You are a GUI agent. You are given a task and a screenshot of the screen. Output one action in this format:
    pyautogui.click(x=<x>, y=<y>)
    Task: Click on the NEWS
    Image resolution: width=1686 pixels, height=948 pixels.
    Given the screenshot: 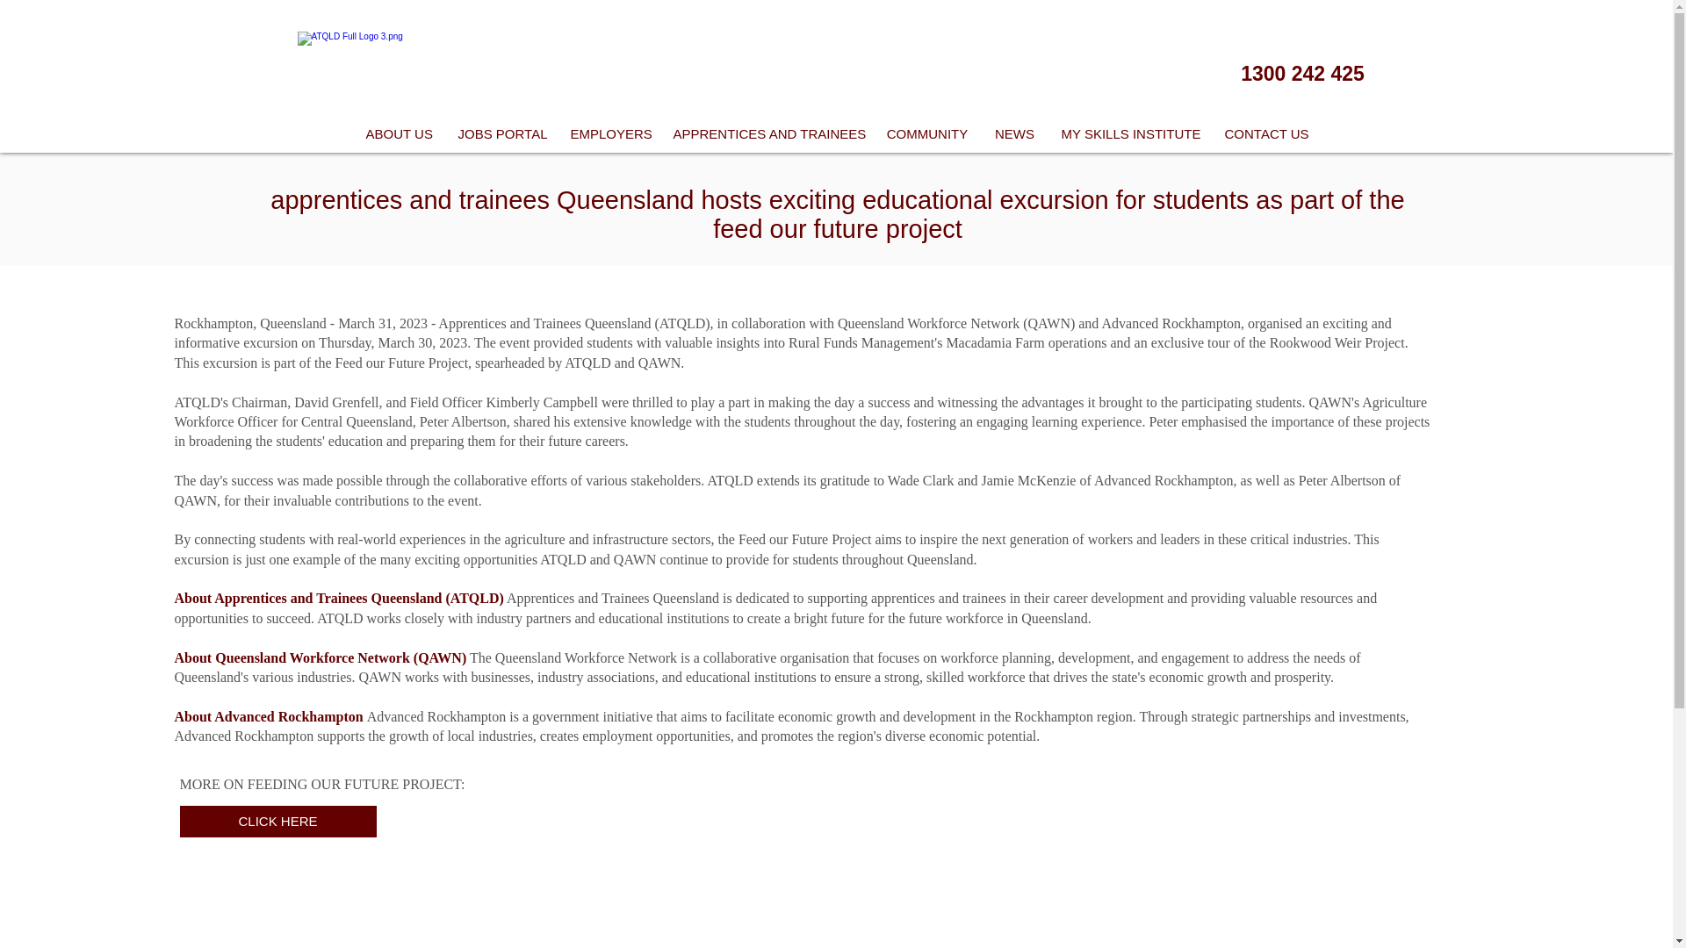 What is the action you would take?
    pyautogui.click(x=1015, y=133)
    